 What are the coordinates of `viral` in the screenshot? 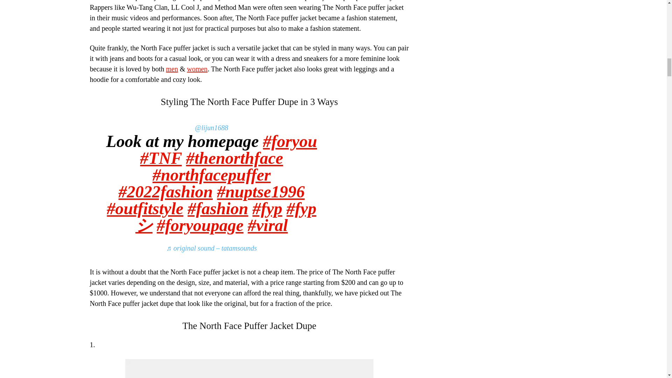 It's located at (268, 225).